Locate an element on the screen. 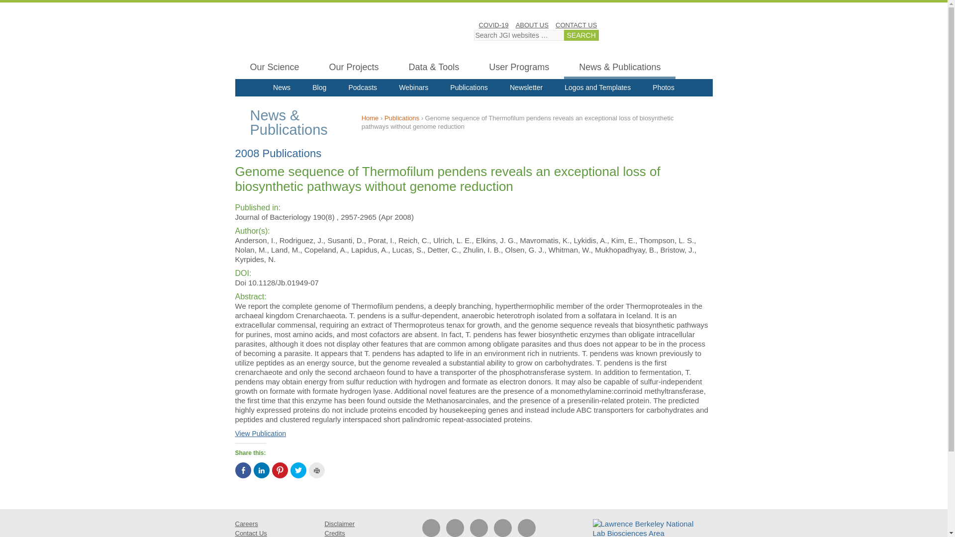  Search is located at coordinates (581, 35).